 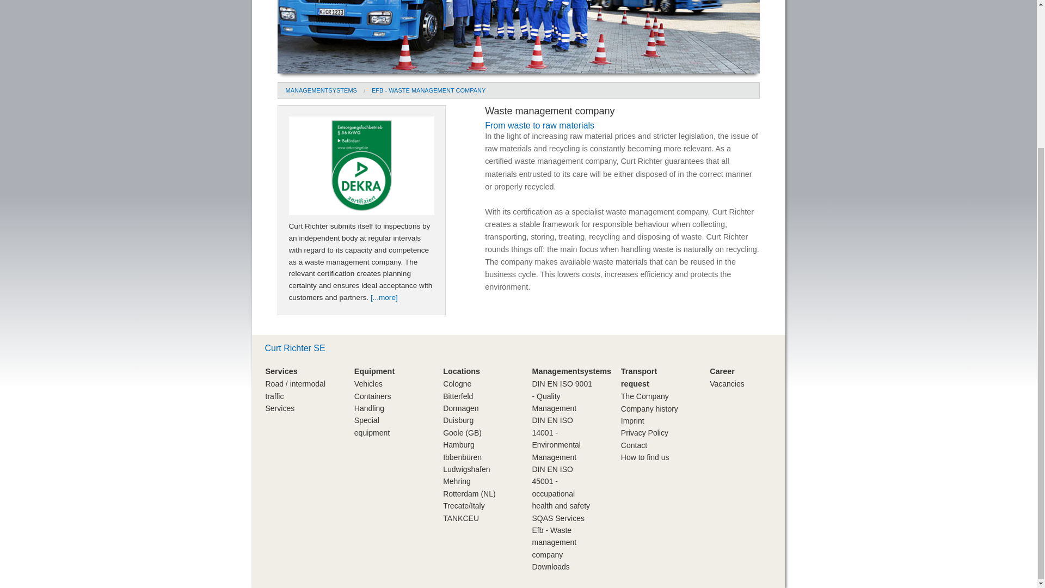 I want to click on Hamburg, so click(x=444, y=8).